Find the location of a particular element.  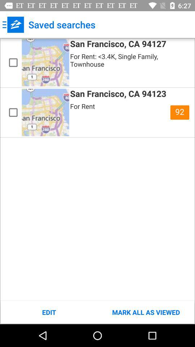

select this saved search is located at coordinates (13, 63).